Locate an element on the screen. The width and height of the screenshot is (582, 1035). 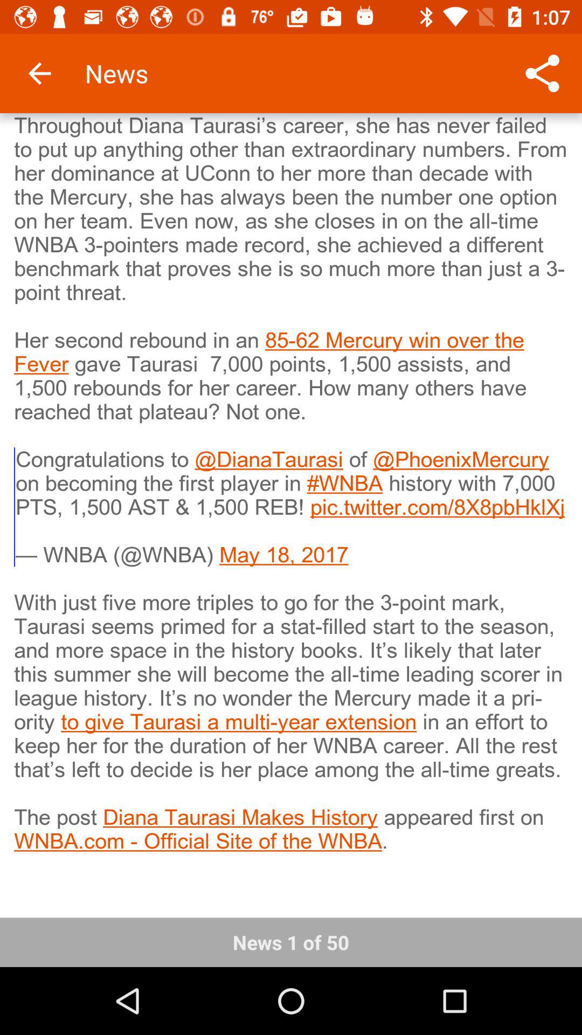
launch the throughout diana taurasi icon is located at coordinates (291, 508).